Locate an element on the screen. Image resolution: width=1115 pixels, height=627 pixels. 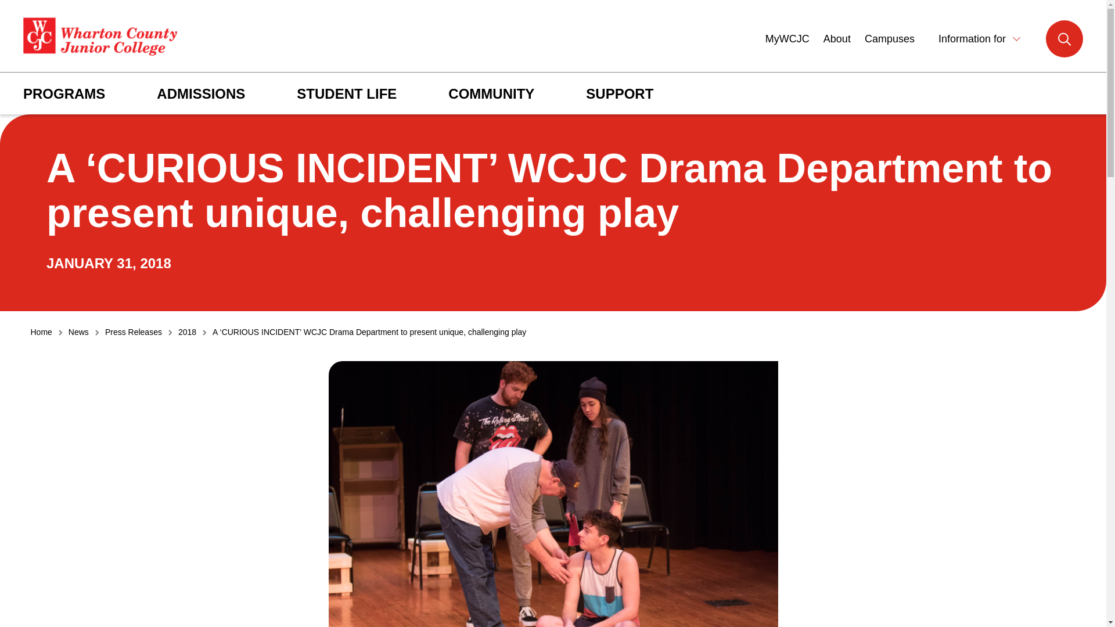
Programs is located at coordinates (64, 94).